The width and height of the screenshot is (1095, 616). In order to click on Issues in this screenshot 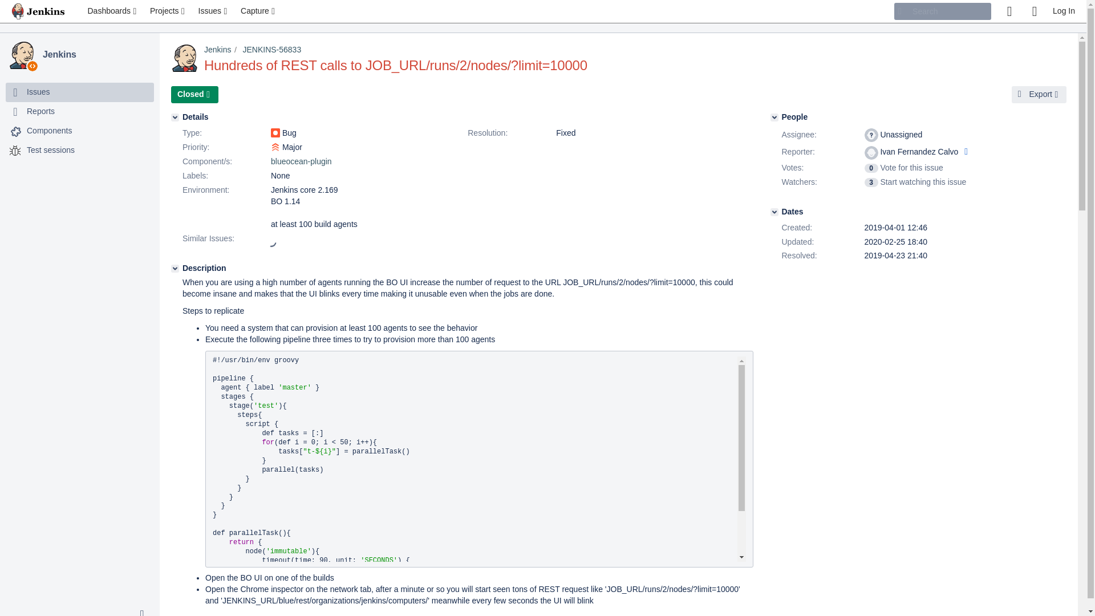, I will do `click(213, 11)`.